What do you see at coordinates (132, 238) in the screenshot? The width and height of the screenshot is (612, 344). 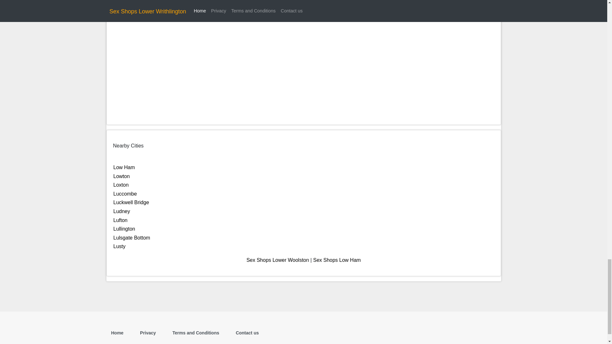 I see `Lulsgate Bottom` at bounding box center [132, 238].